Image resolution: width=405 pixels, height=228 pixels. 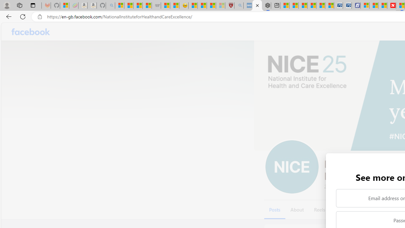 What do you see at coordinates (391, 6) in the screenshot?
I see `Newsweek - News, Analysis, Politics, Business, Technology` at bounding box center [391, 6].